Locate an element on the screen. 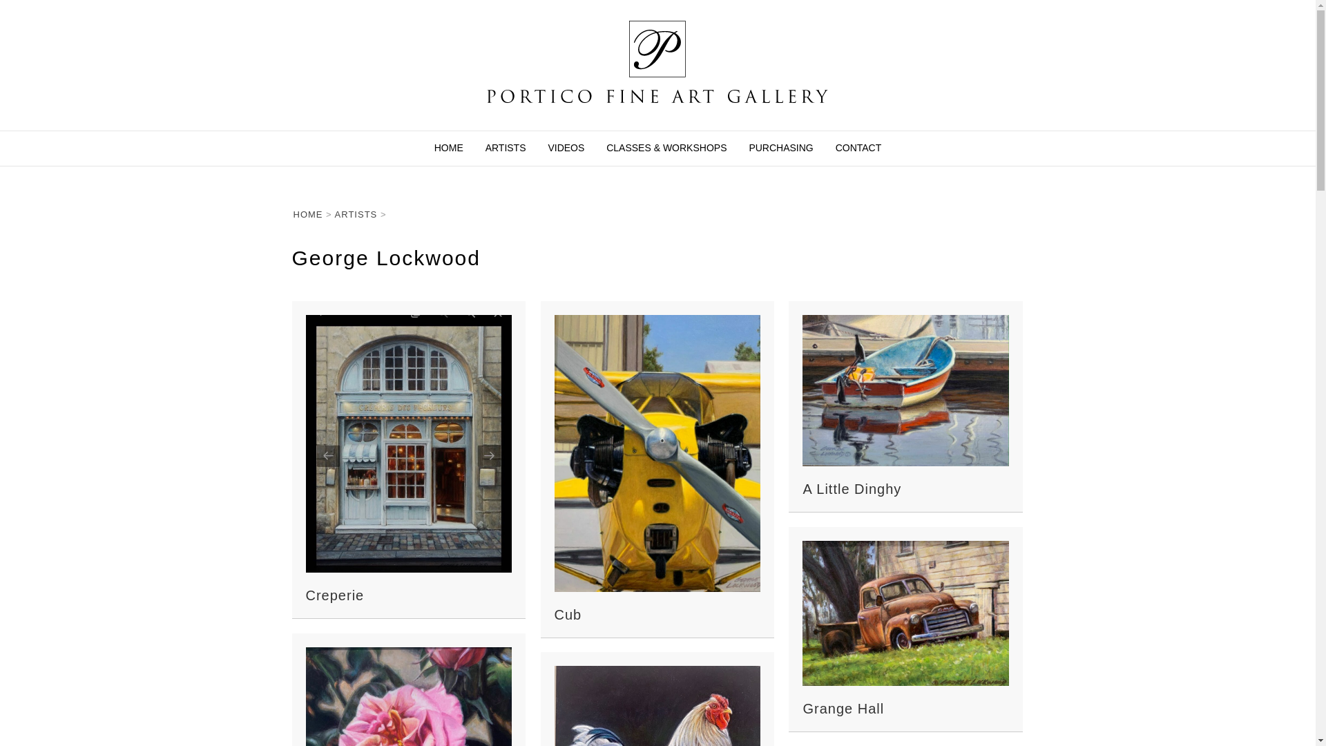 The image size is (1326, 746). HOME is located at coordinates (307, 214).